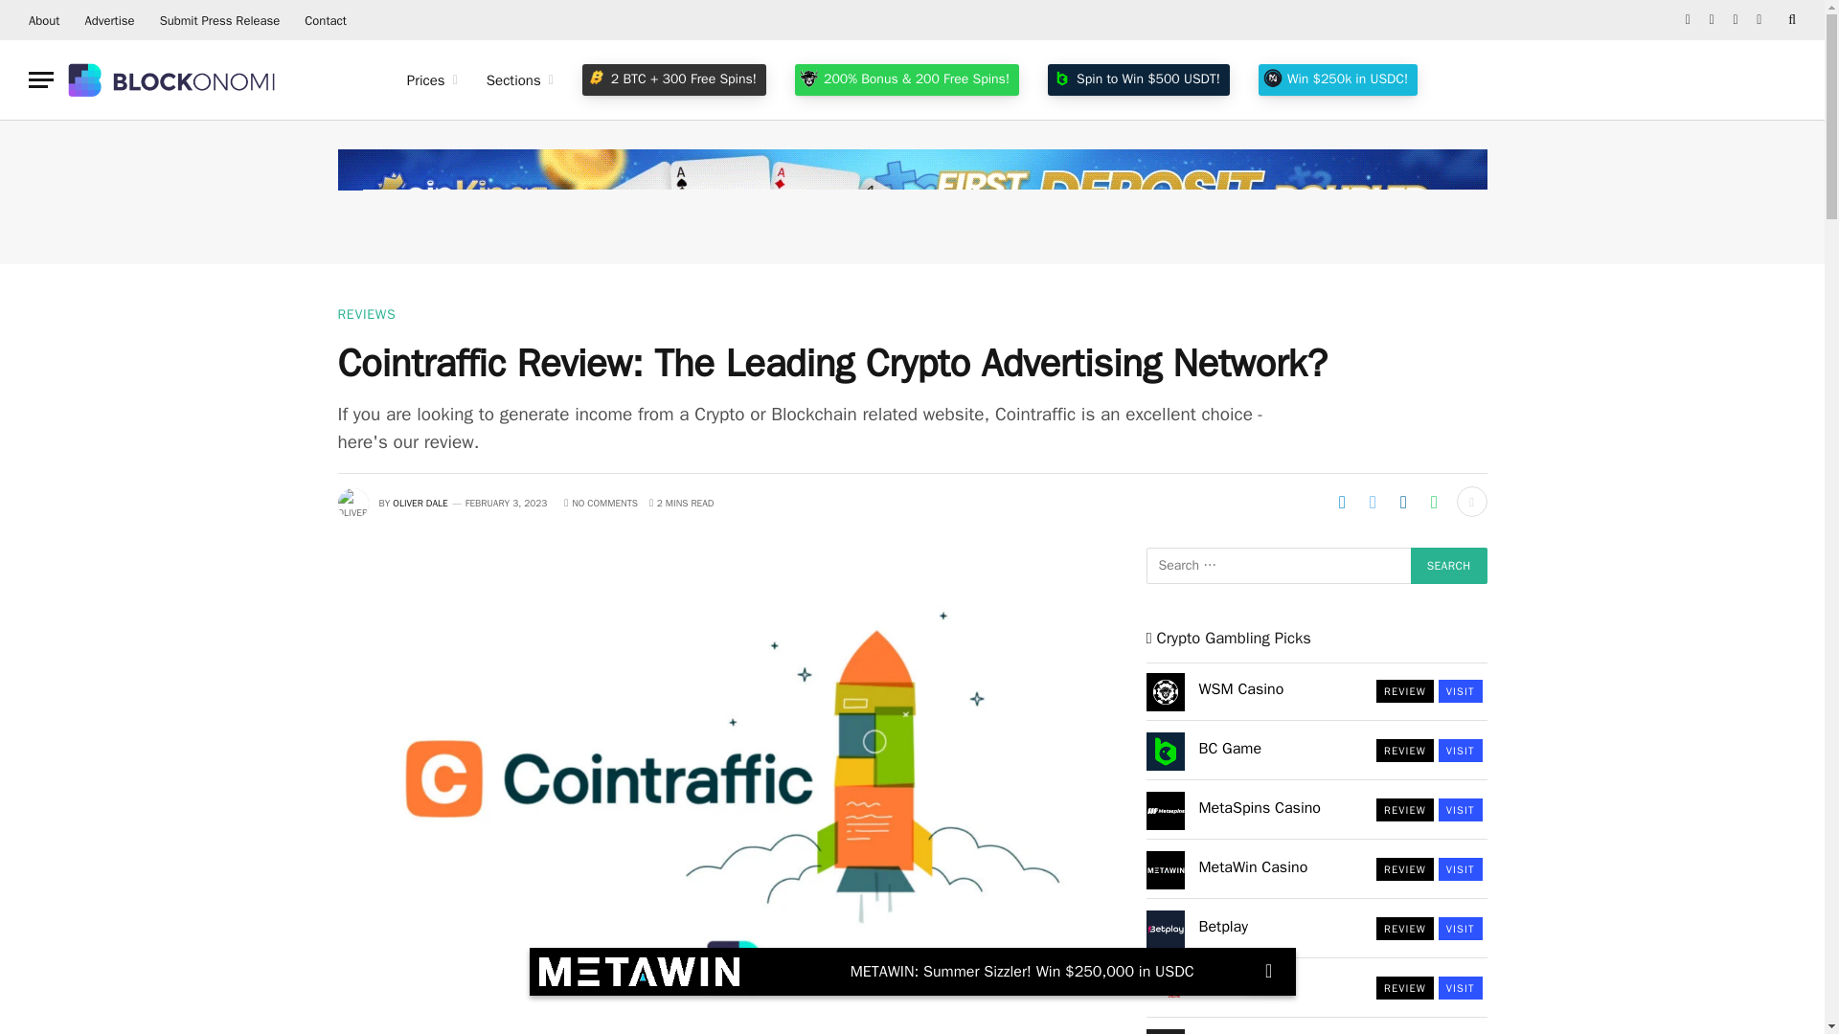  What do you see at coordinates (1342, 502) in the screenshot?
I see `Share on Telegram` at bounding box center [1342, 502].